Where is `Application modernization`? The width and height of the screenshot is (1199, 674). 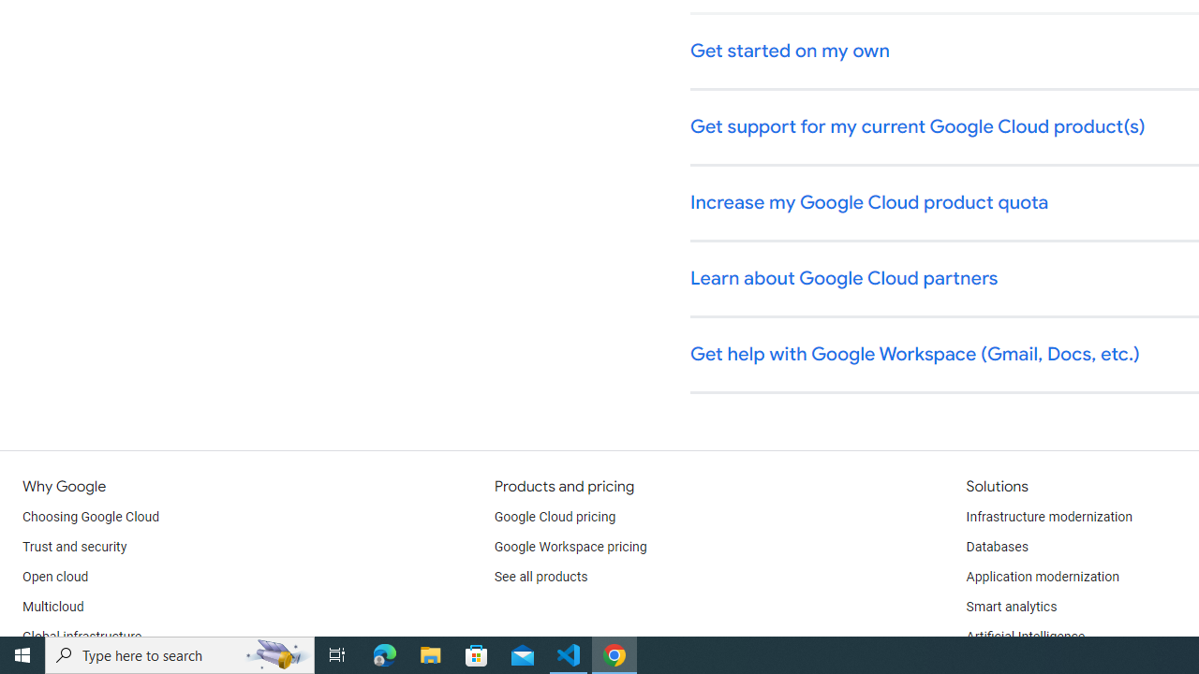
Application modernization is located at coordinates (1042, 577).